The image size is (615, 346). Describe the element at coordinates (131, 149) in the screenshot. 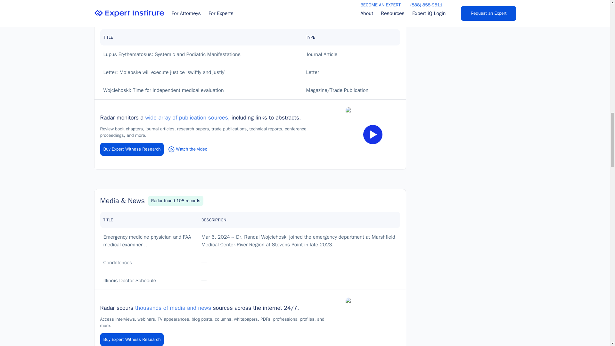

I see `Buy Expert Witness Research` at that location.